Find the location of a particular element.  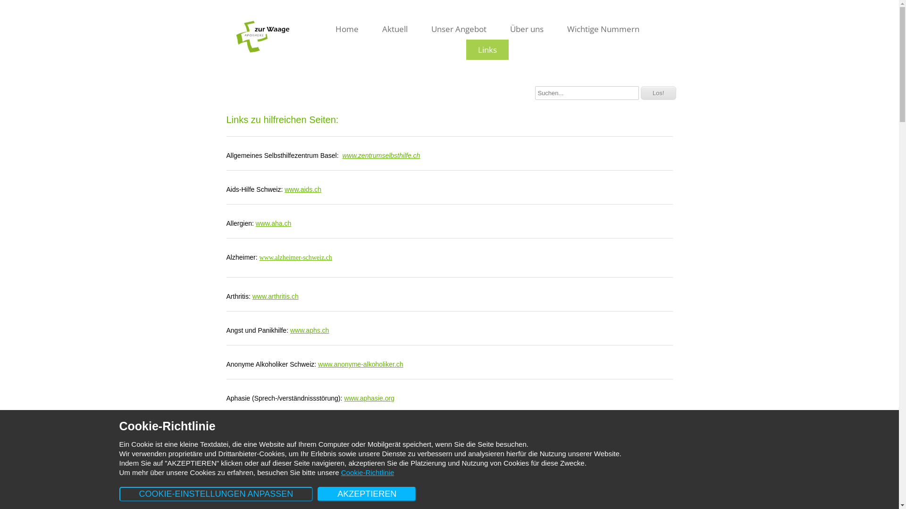

COOKIE-EINSTELLUNGEN ANPASSEN is located at coordinates (216, 494).